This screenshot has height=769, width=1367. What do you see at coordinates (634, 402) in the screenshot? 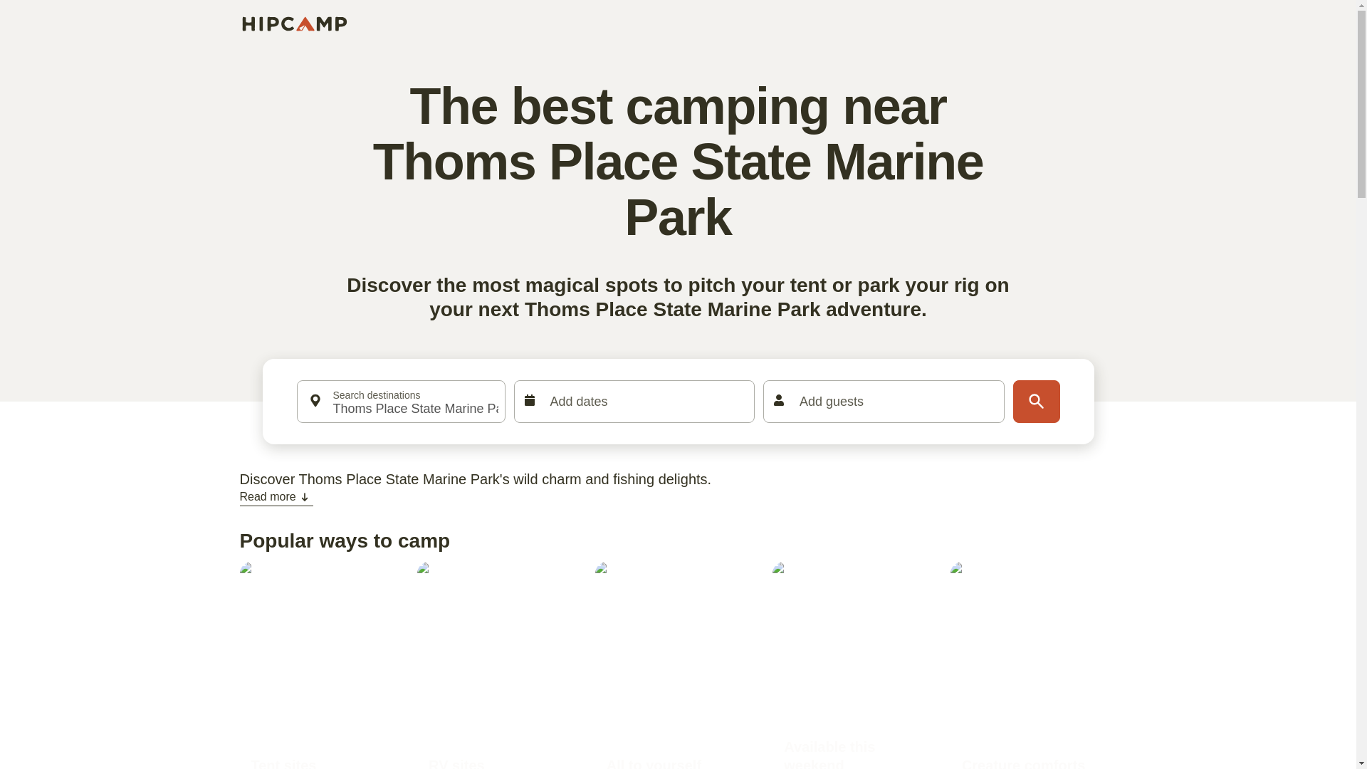
I see `Add dates` at bounding box center [634, 402].